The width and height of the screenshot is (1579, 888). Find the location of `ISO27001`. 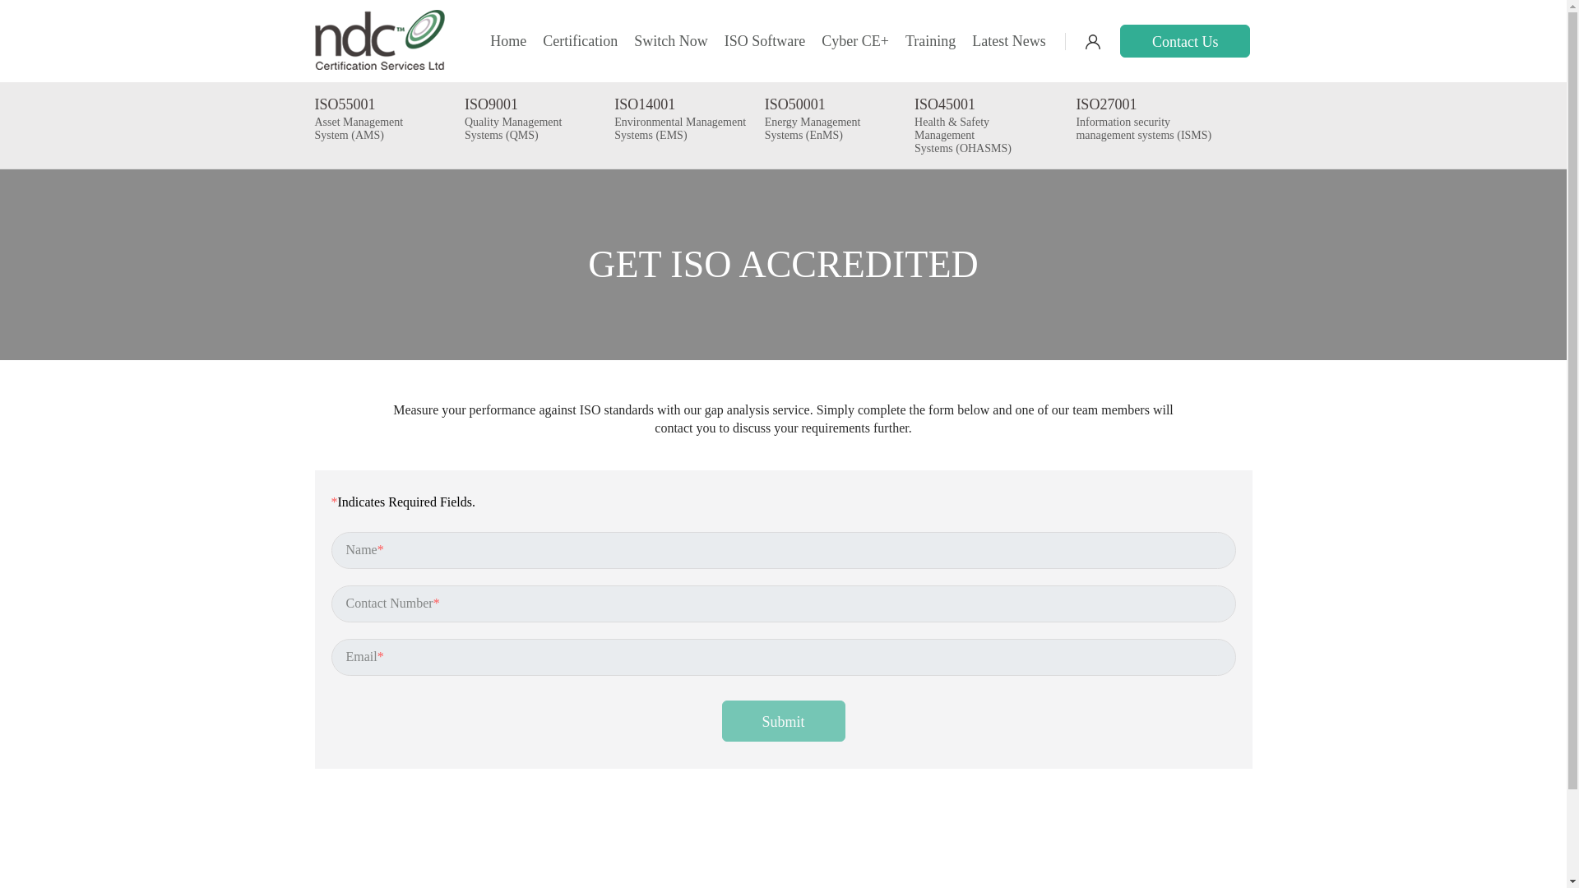

ISO27001 is located at coordinates (1143, 105).